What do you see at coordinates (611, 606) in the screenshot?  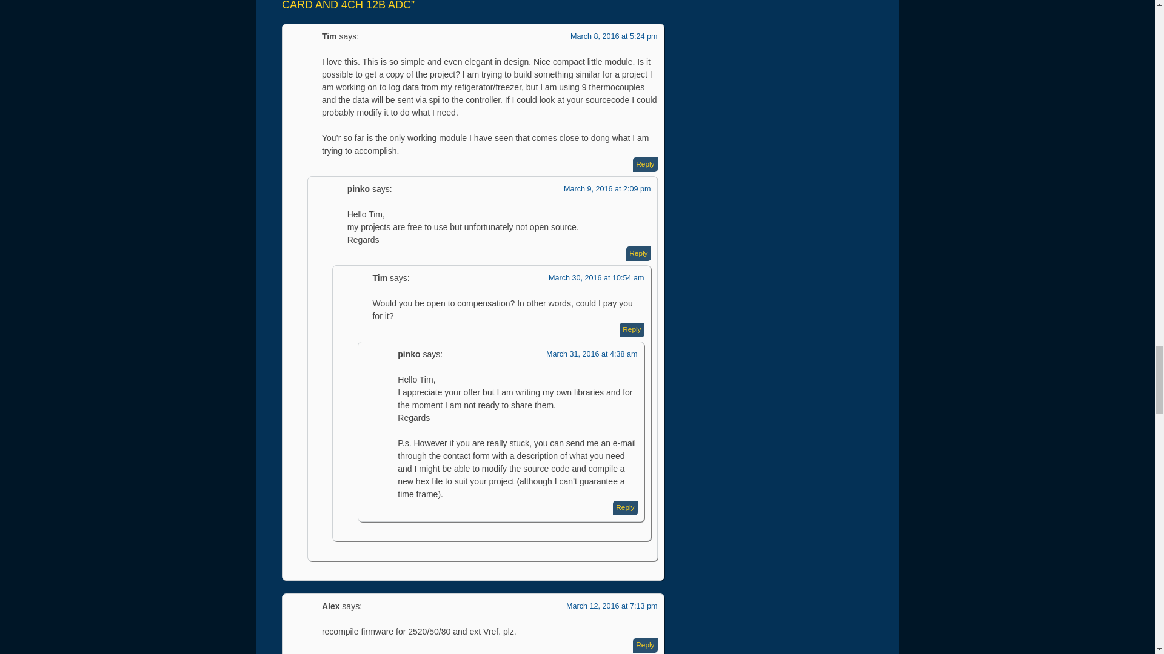 I see `March 12, 2016 at 7:13 pm` at bounding box center [611, 606].